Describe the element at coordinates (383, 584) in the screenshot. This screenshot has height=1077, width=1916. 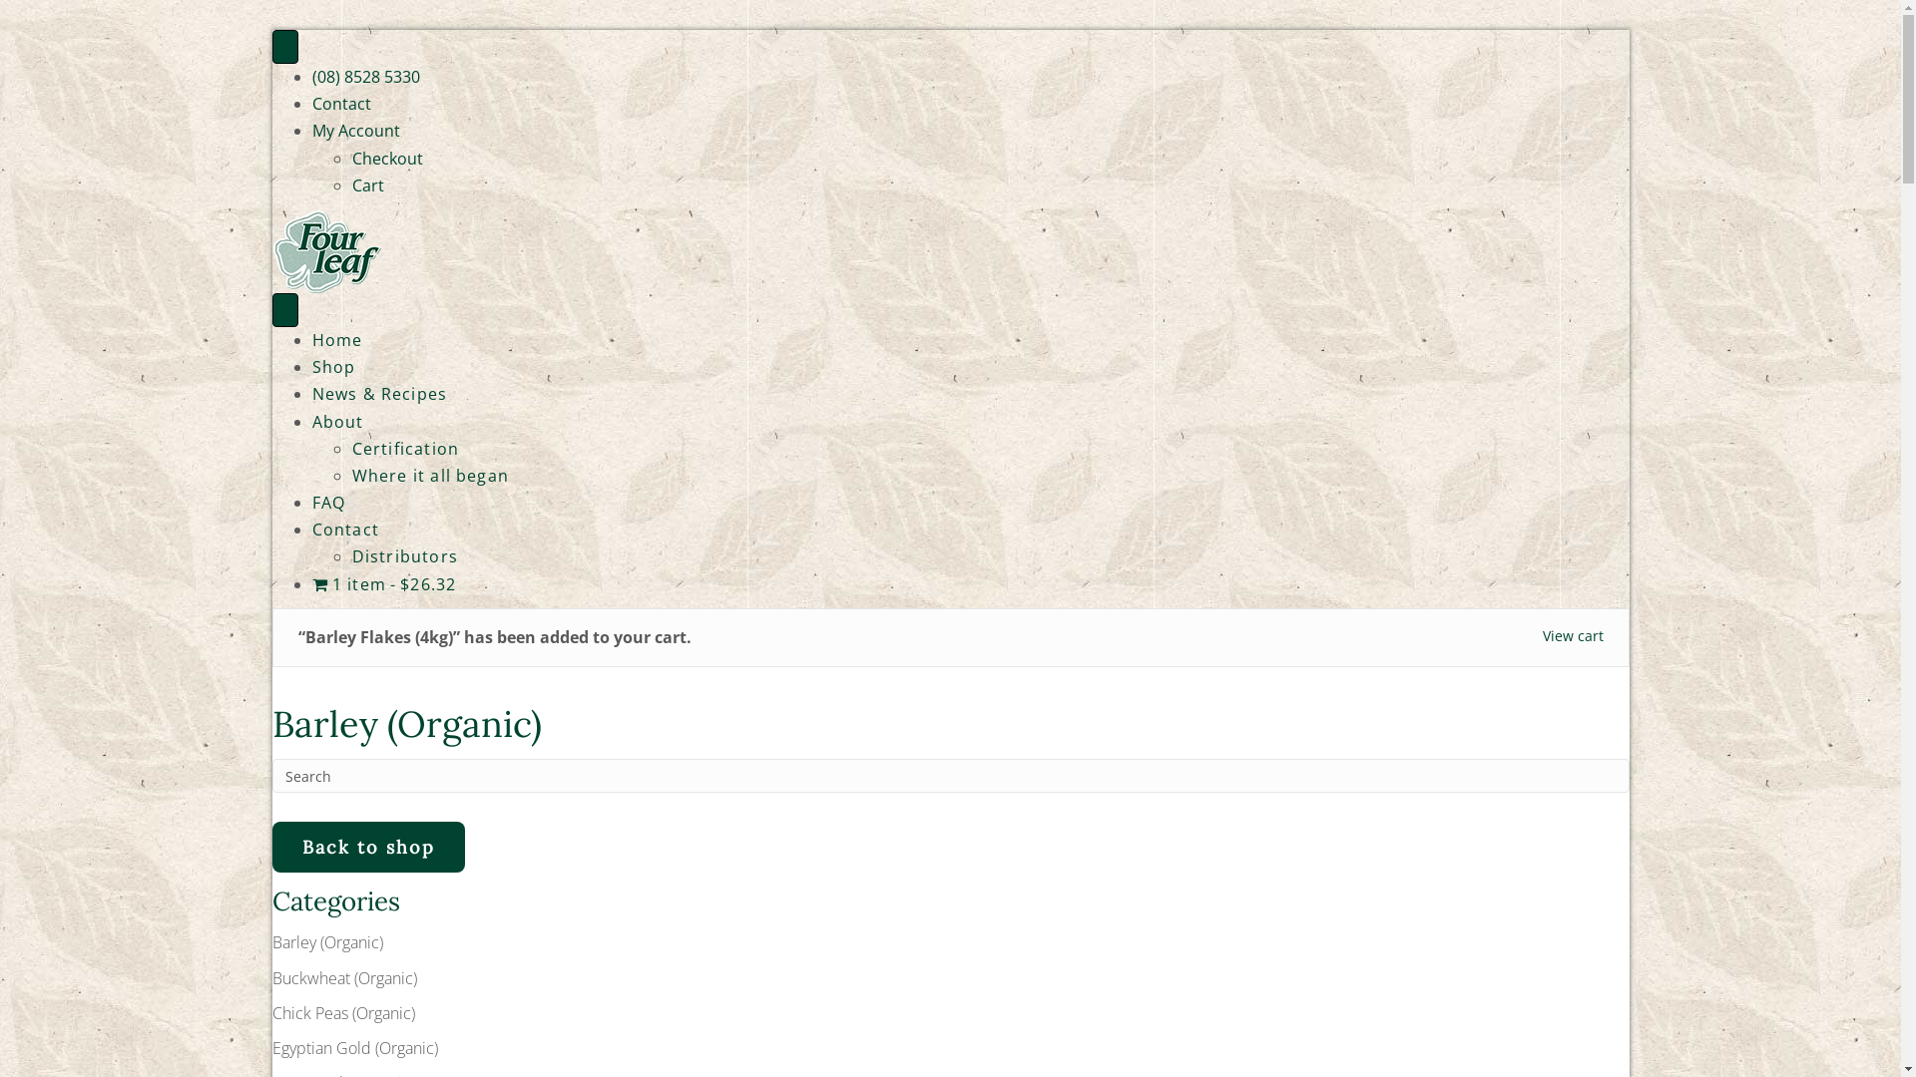
I see `1 item$26.32` at that location.